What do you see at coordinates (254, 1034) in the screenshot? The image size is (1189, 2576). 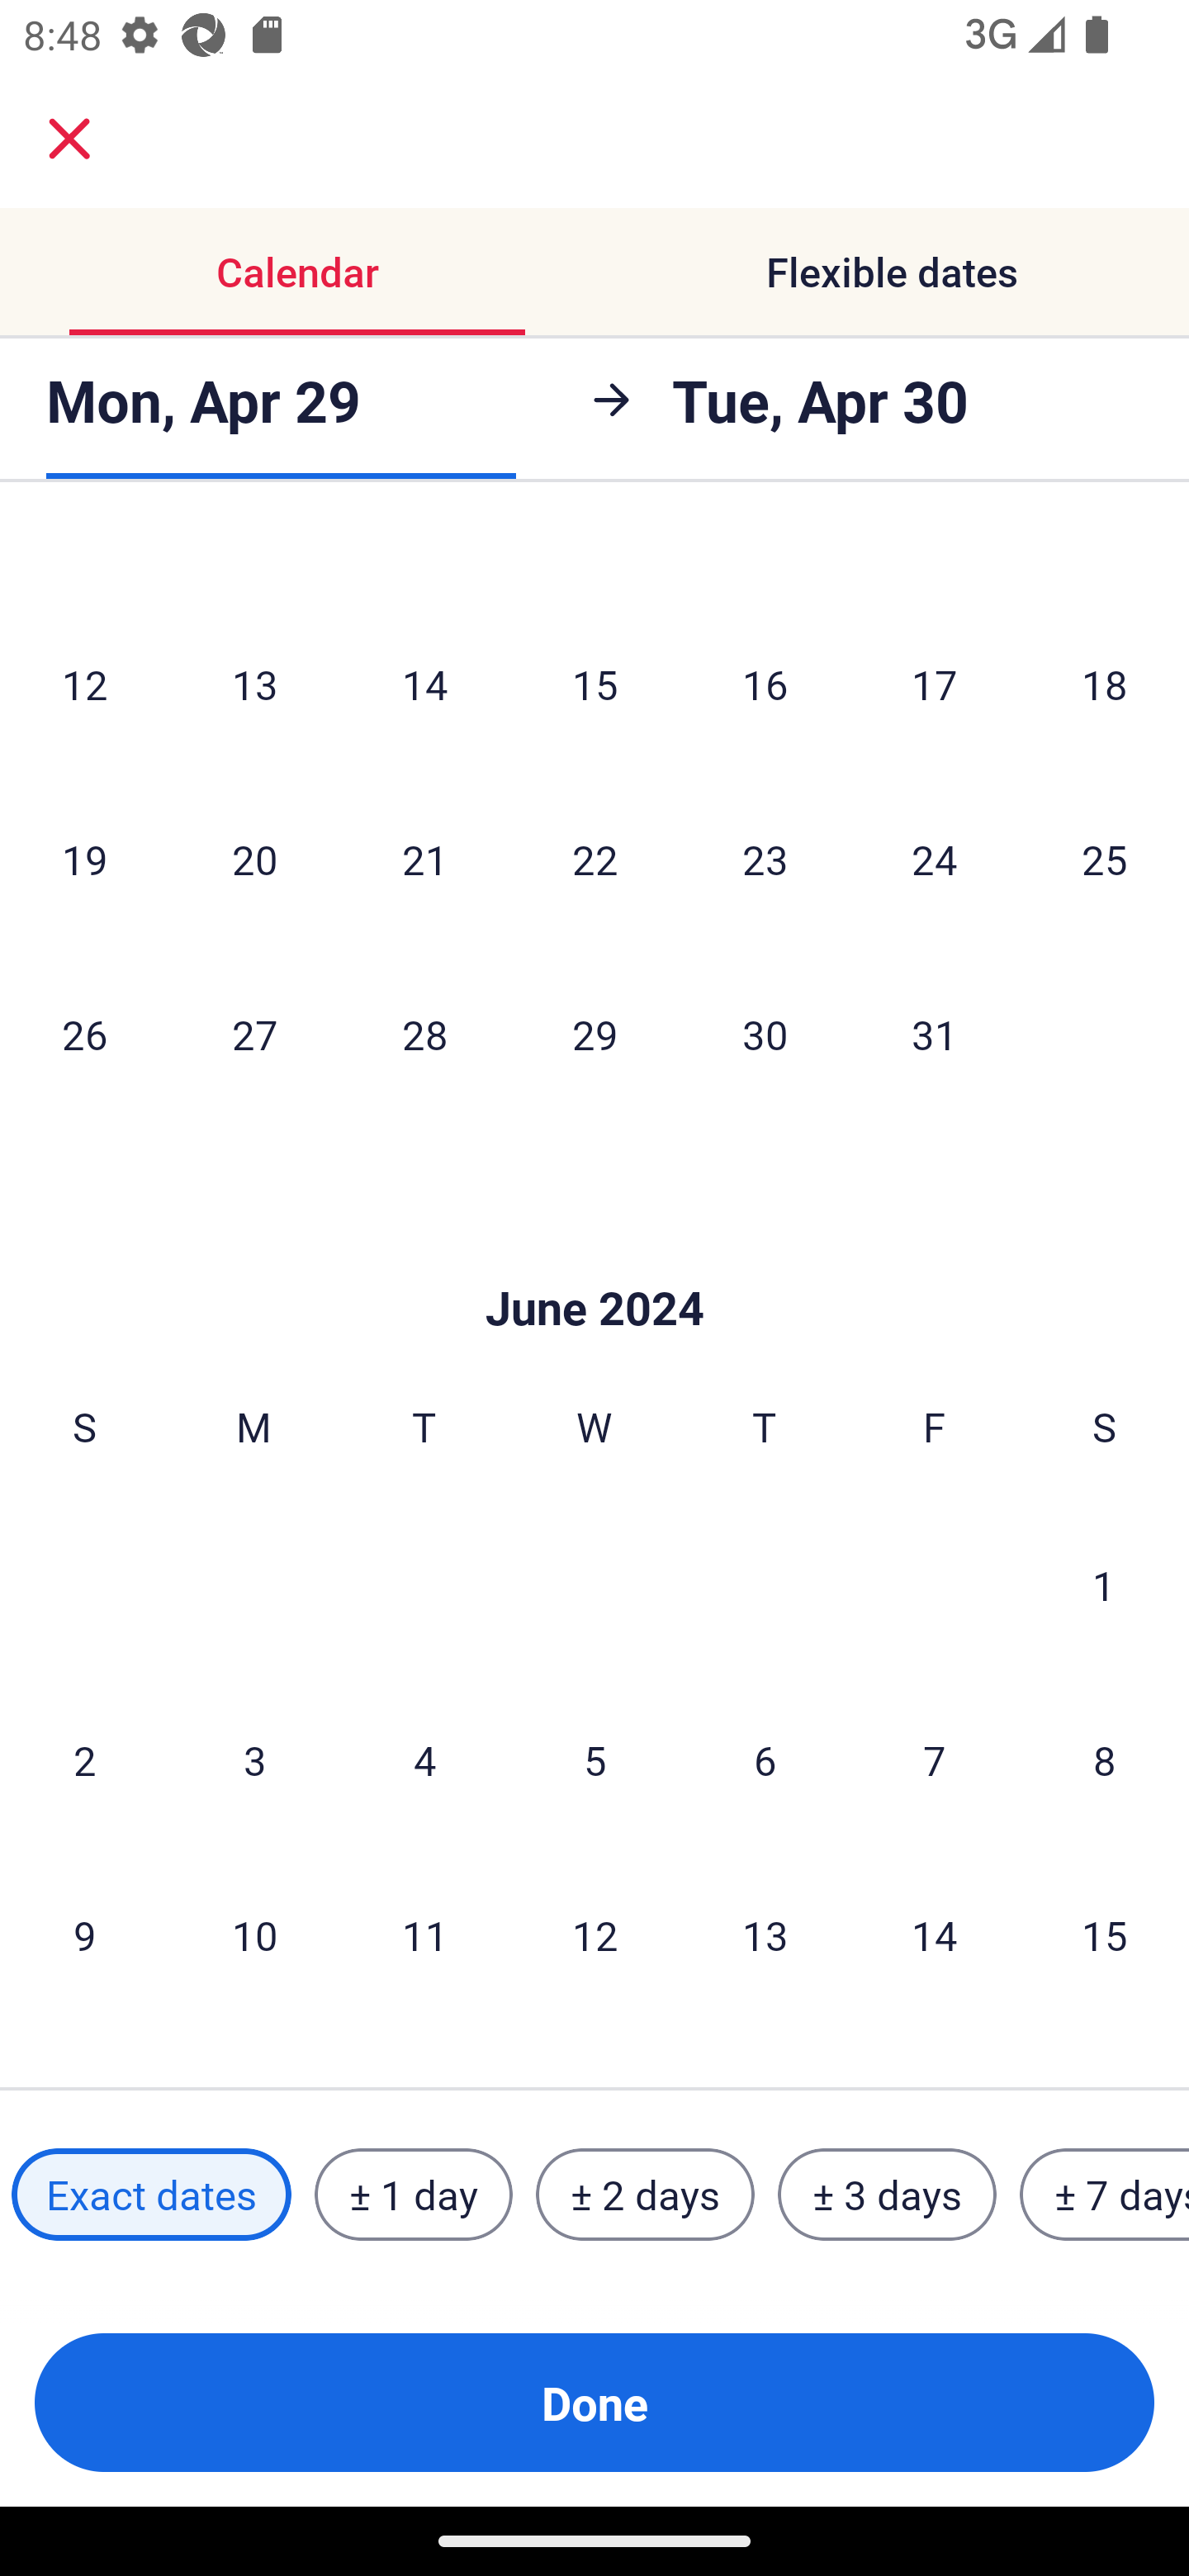 I see `27 Monday, May 27, 2024` at bounding box center [254, 1034].